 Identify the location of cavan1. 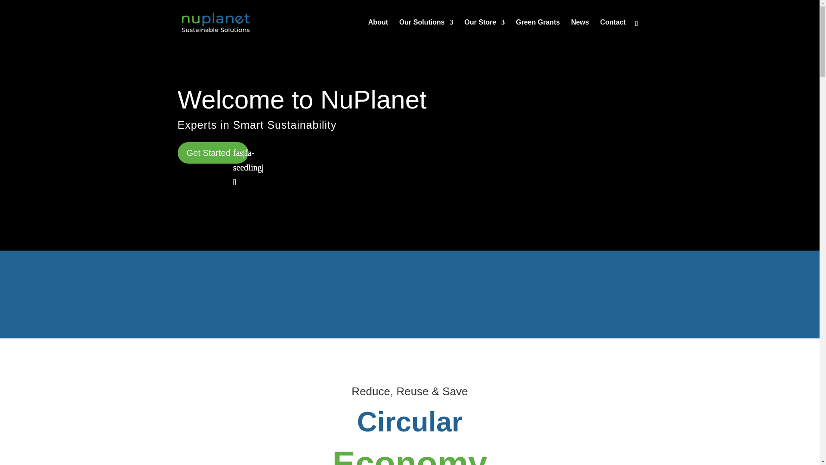
(467, 294).